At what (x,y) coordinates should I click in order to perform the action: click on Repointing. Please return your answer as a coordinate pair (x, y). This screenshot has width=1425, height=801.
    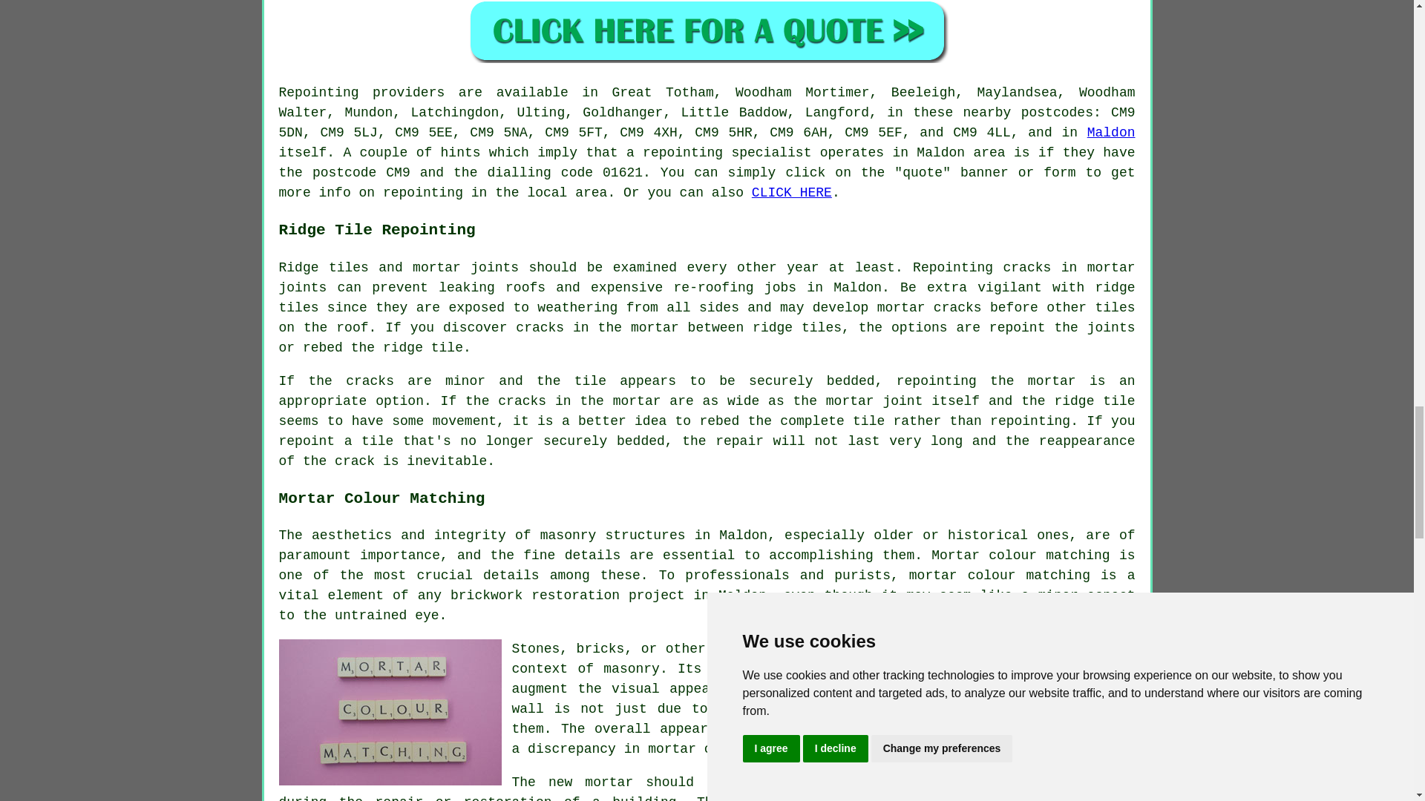
    Looking at the image, I should click on (319, 92).